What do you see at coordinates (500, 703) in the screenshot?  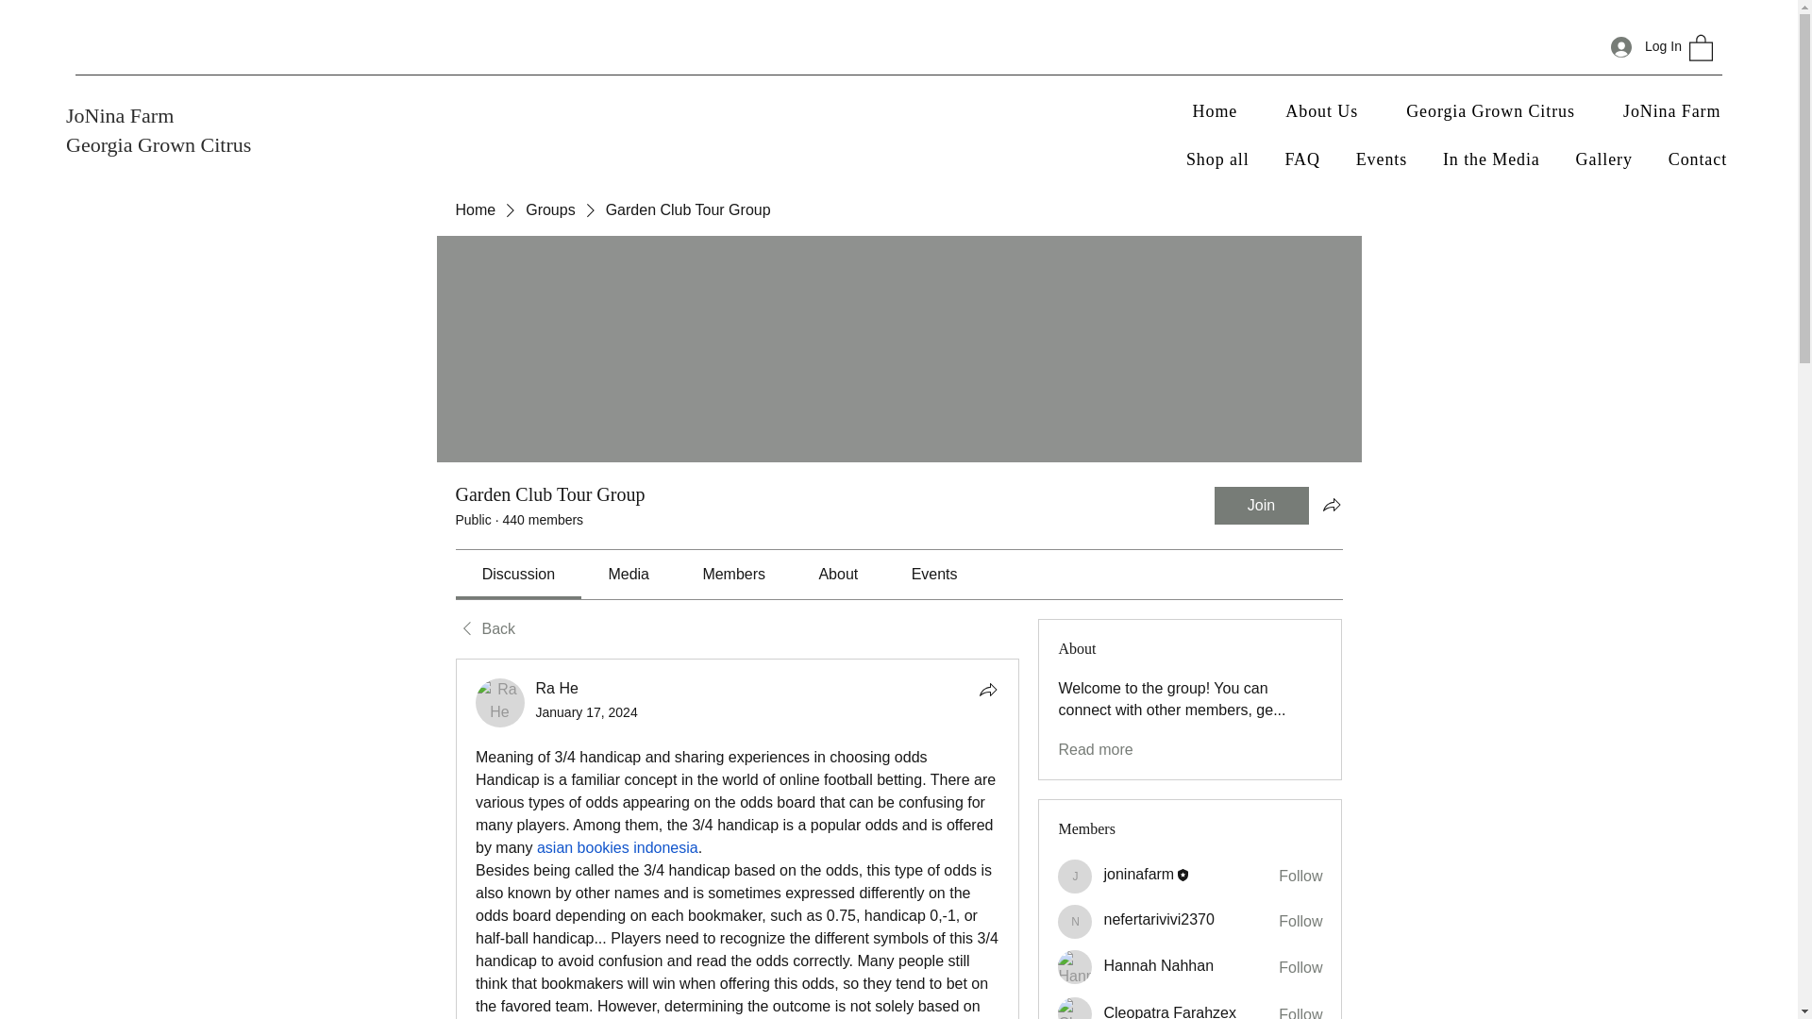 I see `Ra He` at bounding box center [500, 703].